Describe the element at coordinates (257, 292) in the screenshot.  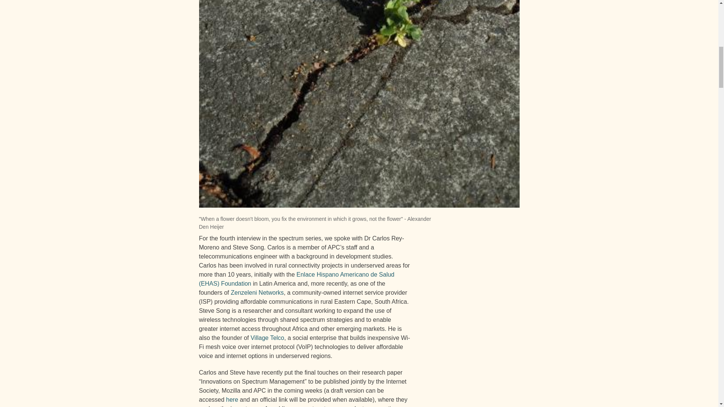
I see `Zenzeleni Networks` at that location.